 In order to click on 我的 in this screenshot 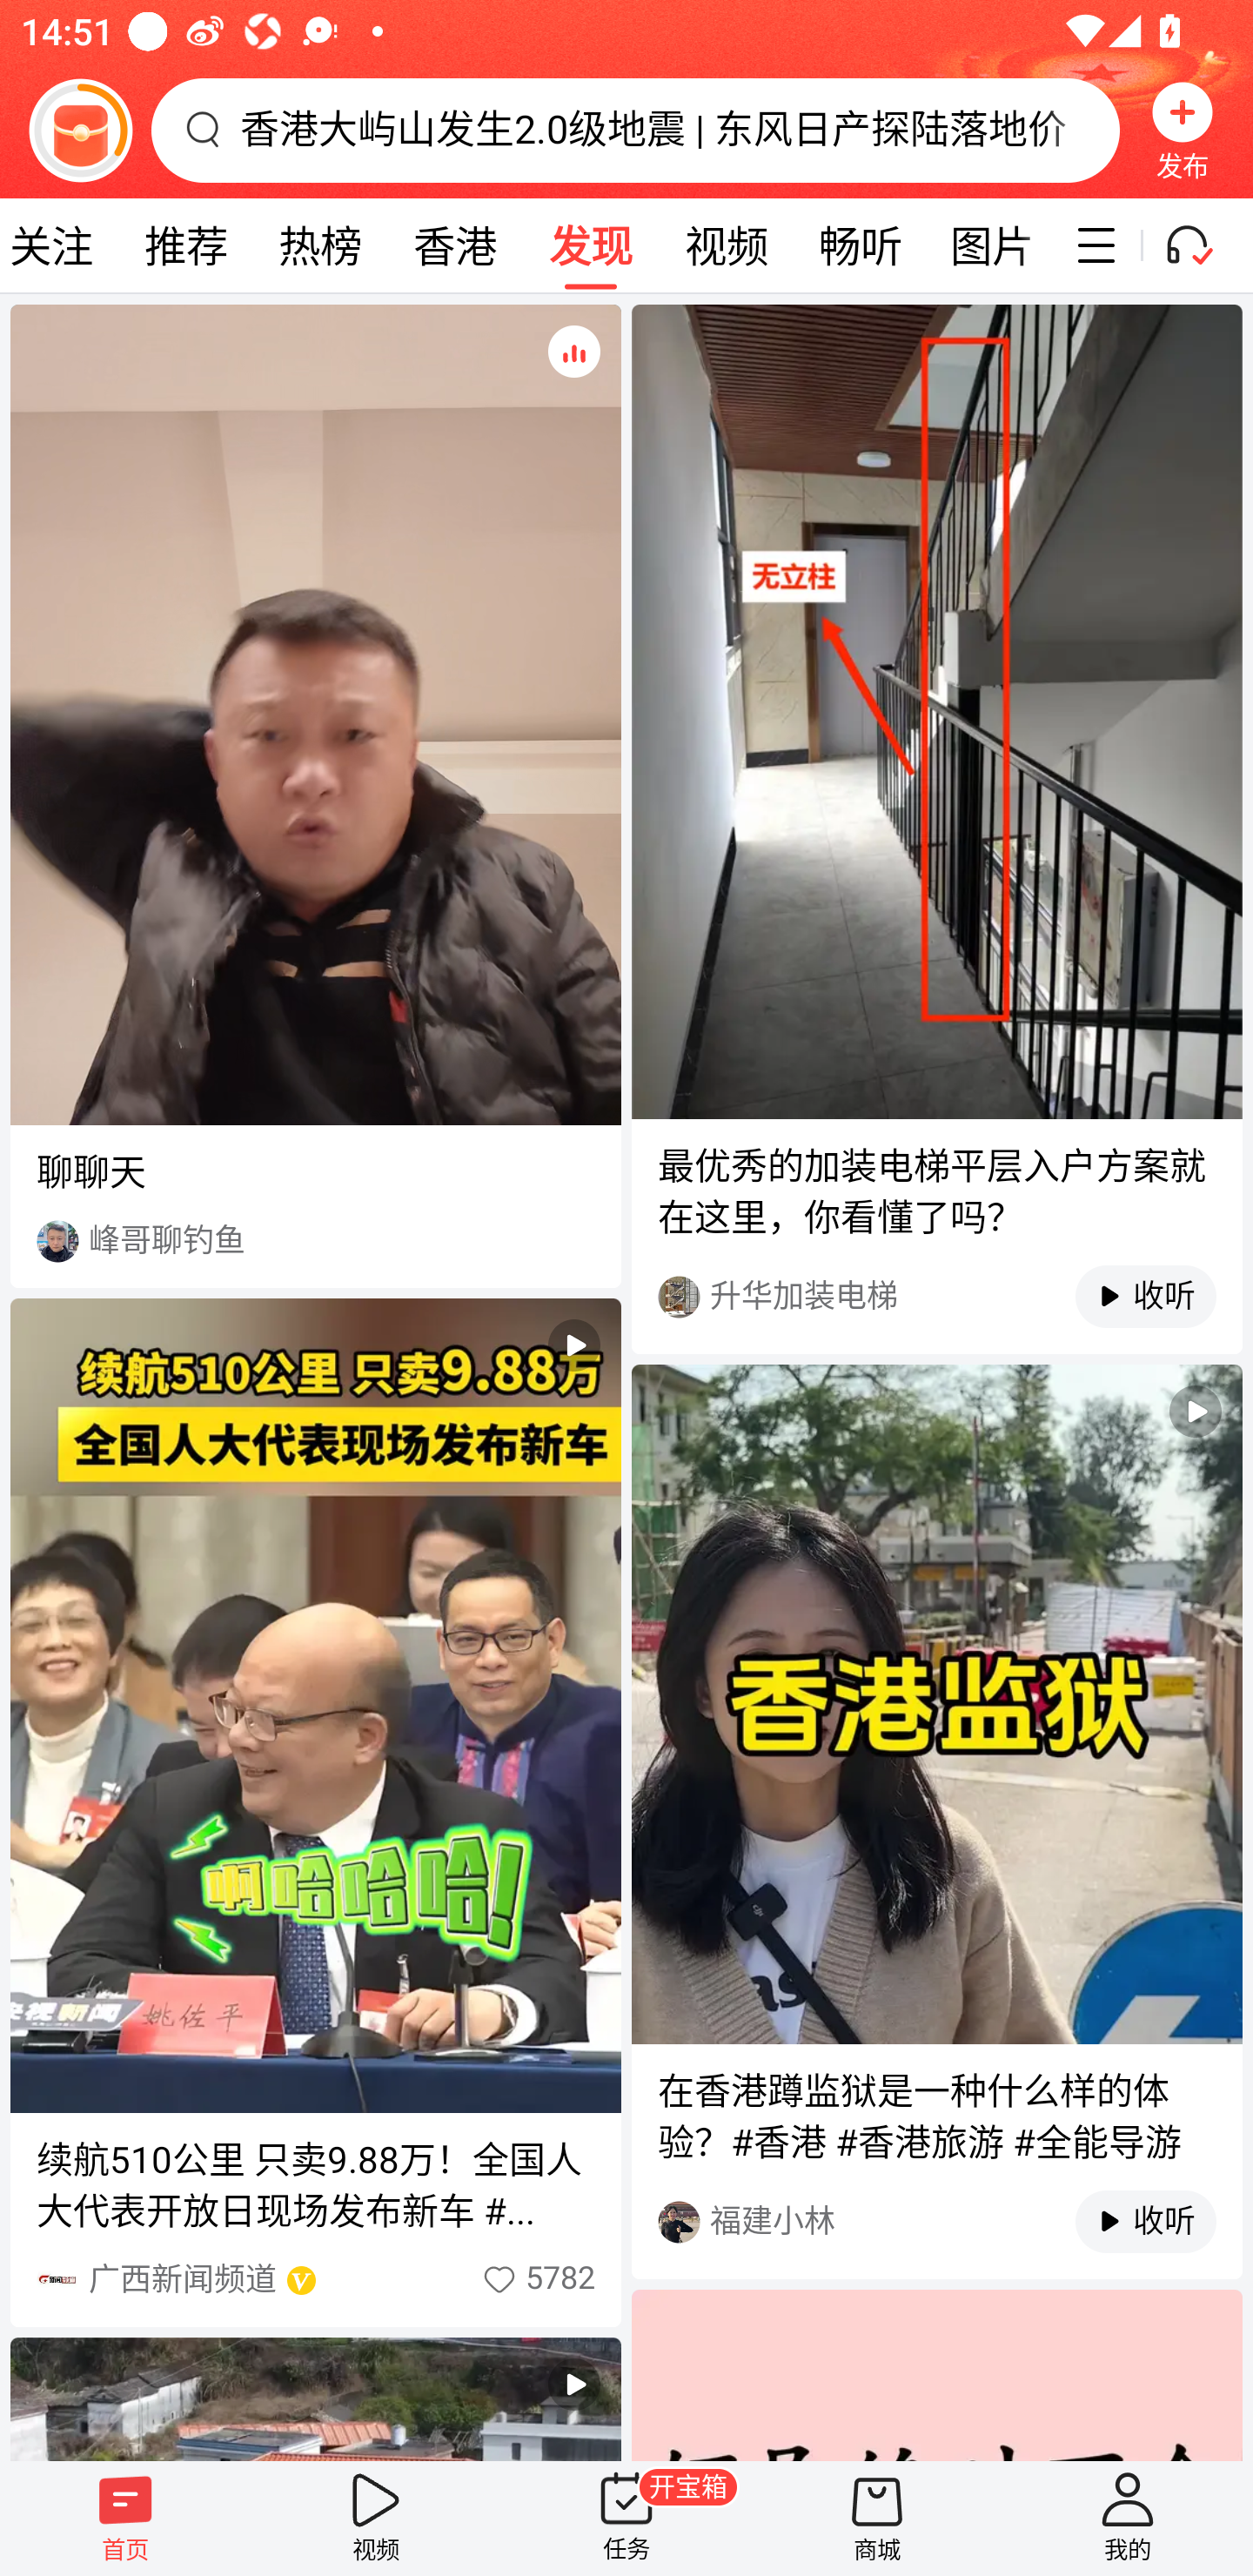, I will do `click(1128, 2518)`.